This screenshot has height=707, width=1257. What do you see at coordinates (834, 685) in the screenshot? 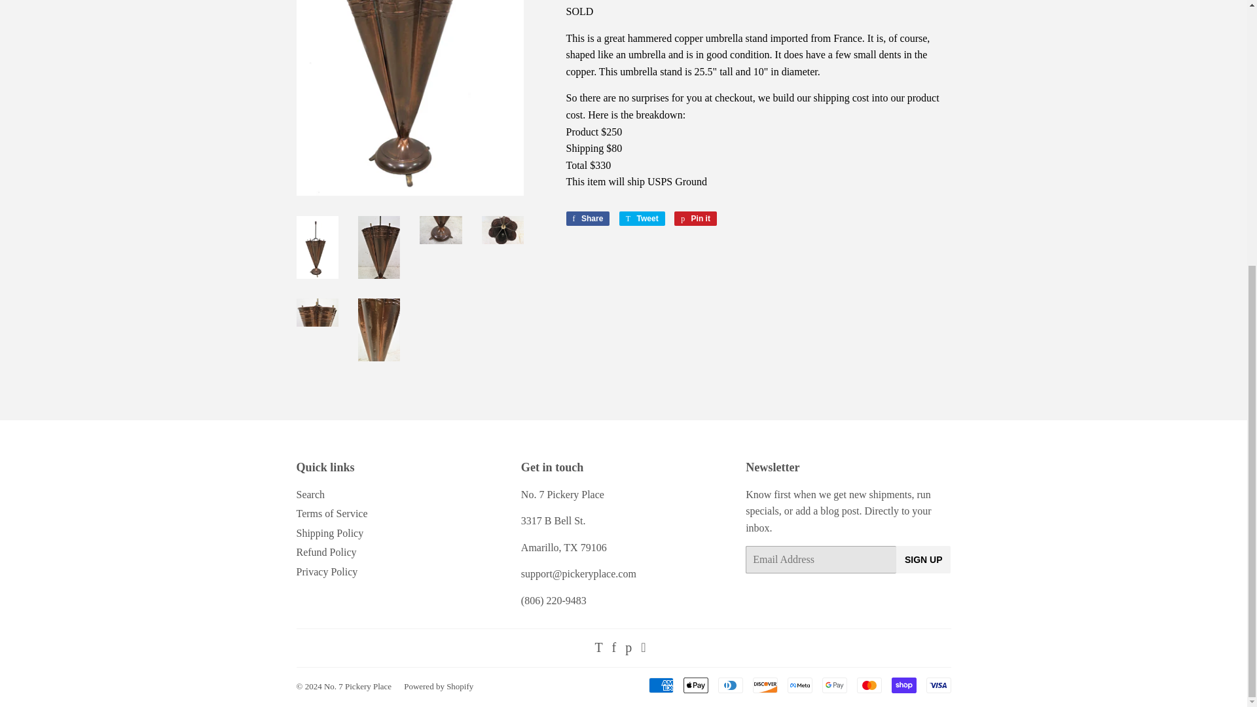
I see `Google Pay` at bounding box center [834, 685].